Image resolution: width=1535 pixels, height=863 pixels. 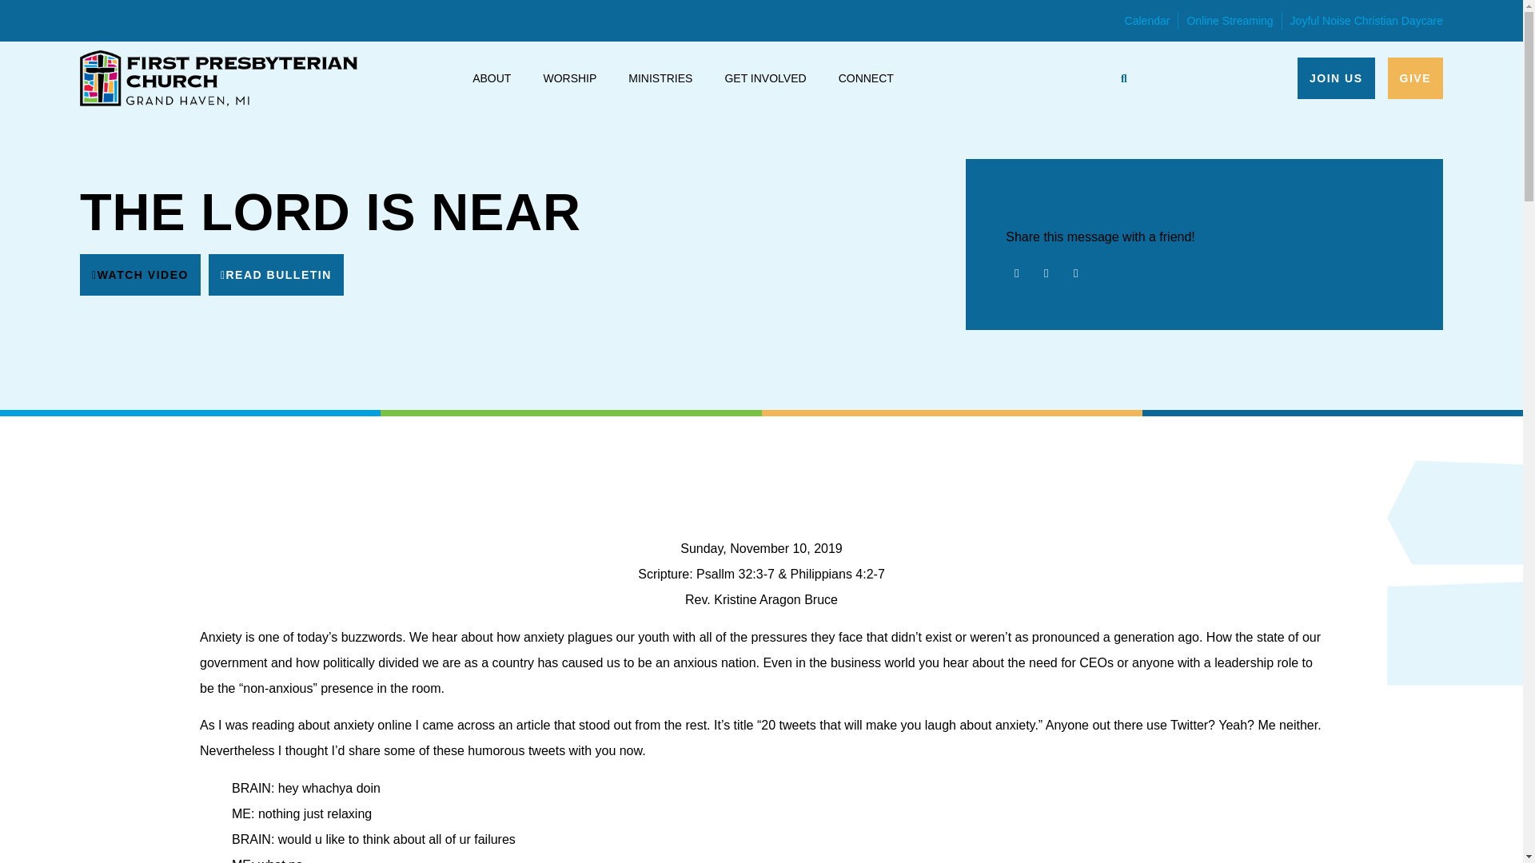 I want to click on Online Streaming, so click(x=1230, y=21).